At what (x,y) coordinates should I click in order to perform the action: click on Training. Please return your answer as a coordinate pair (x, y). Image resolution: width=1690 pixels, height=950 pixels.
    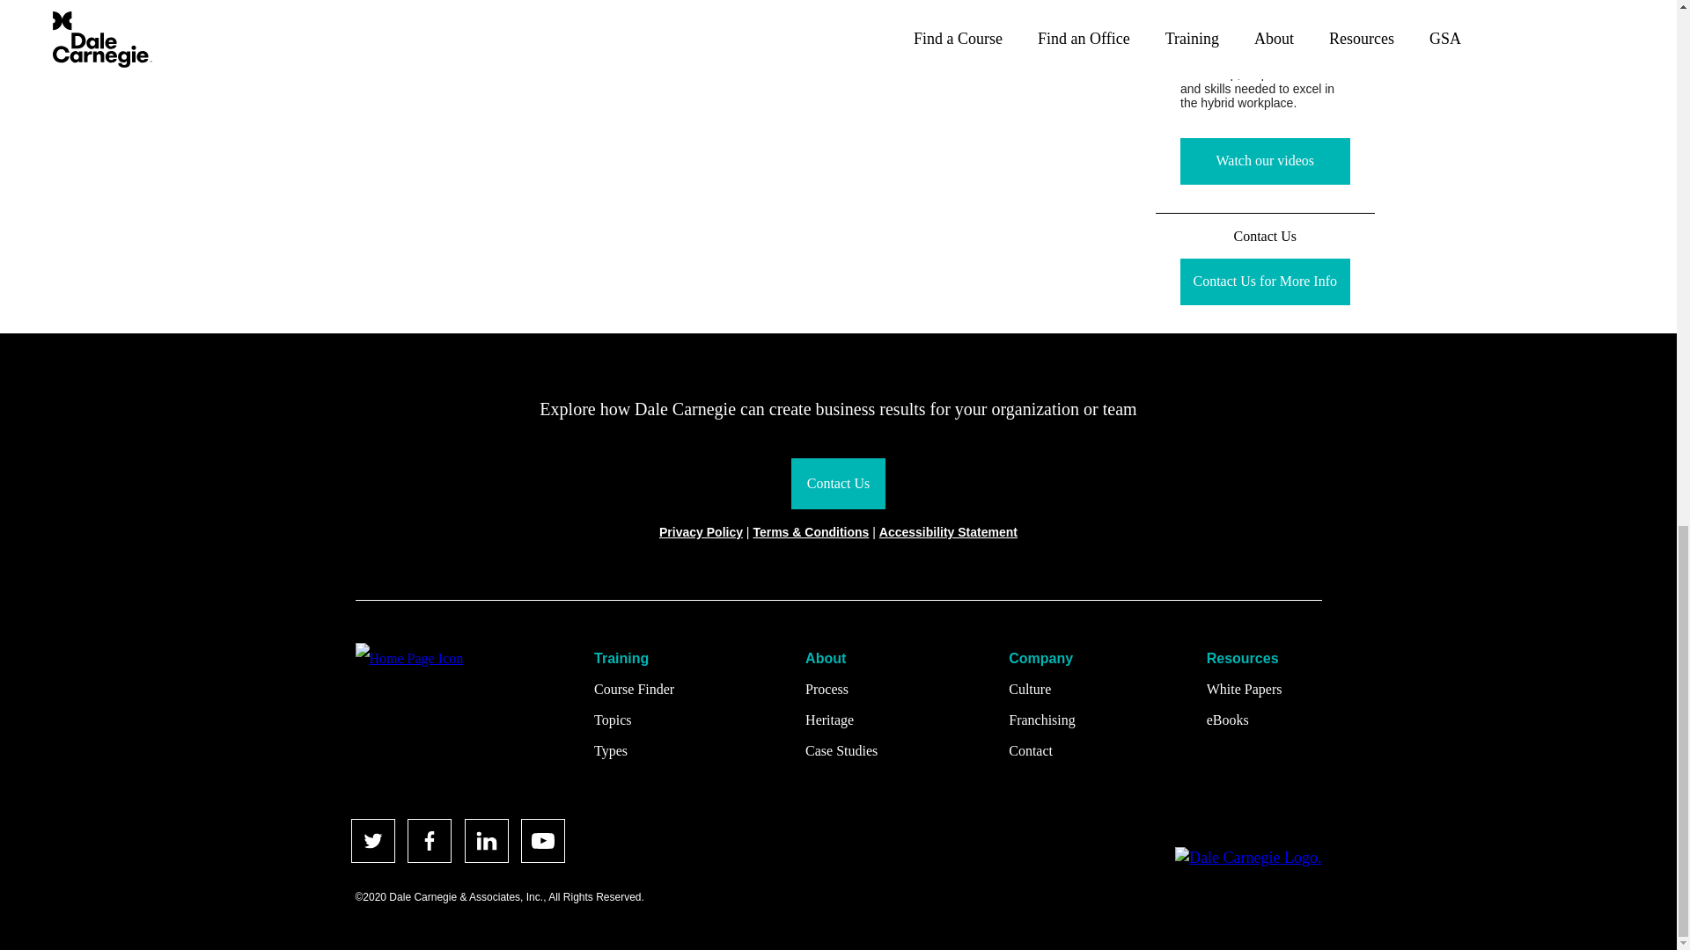
    Looking at the image, I should click on (634, 658).